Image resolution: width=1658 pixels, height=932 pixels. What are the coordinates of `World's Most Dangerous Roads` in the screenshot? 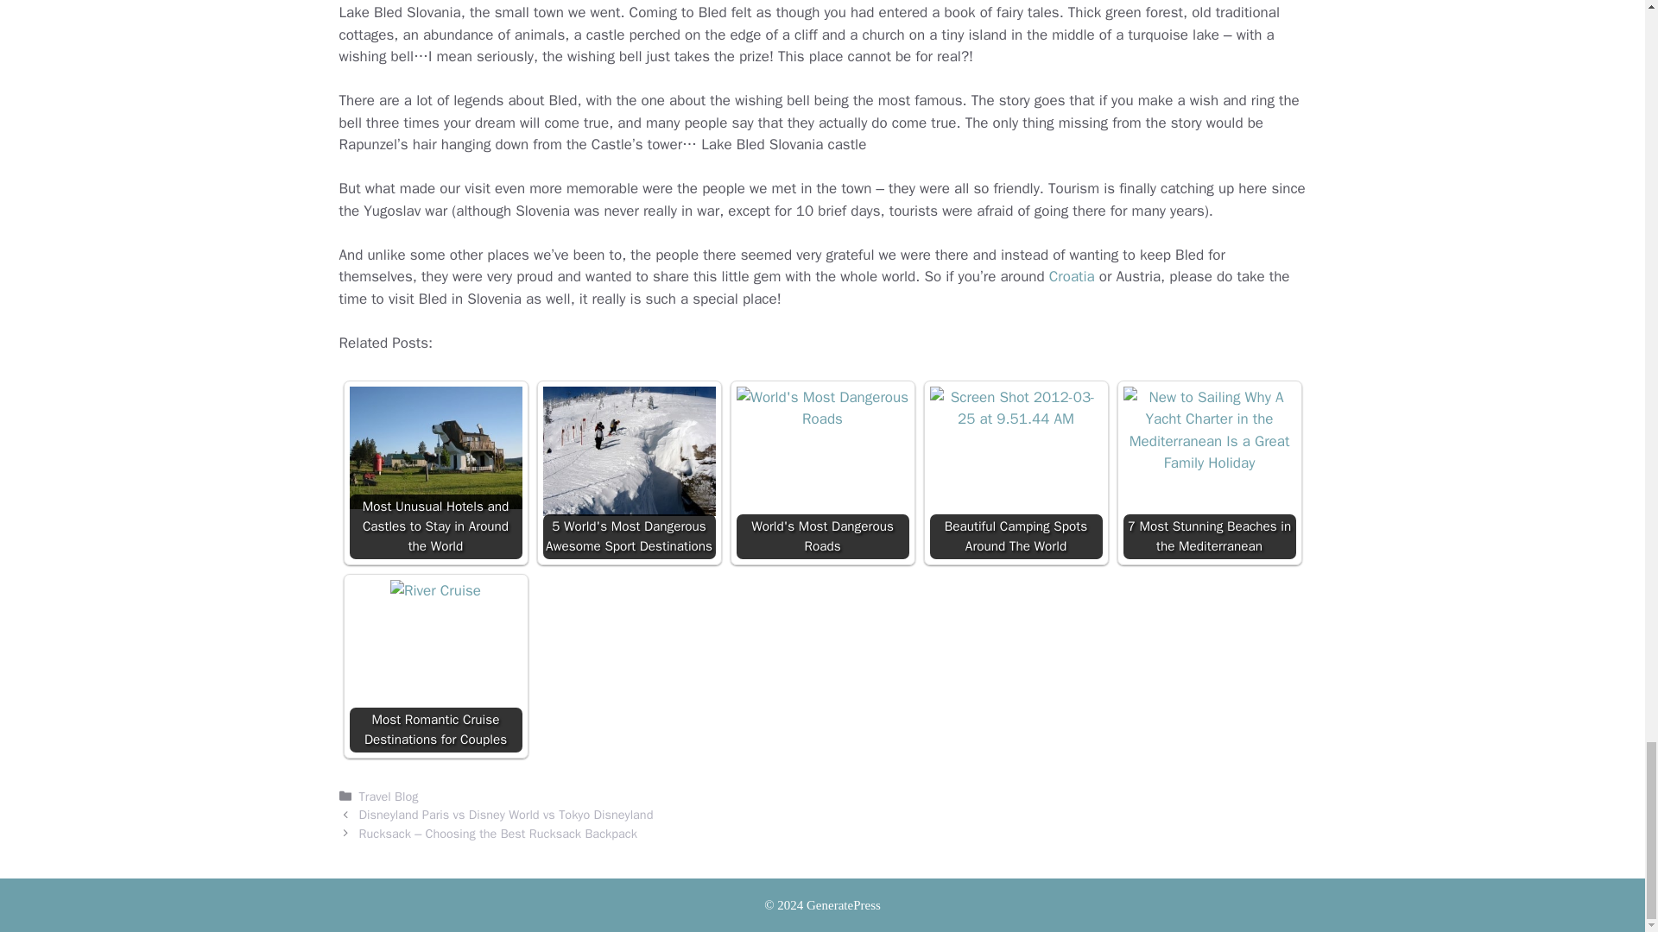 It's located at (822, 473).